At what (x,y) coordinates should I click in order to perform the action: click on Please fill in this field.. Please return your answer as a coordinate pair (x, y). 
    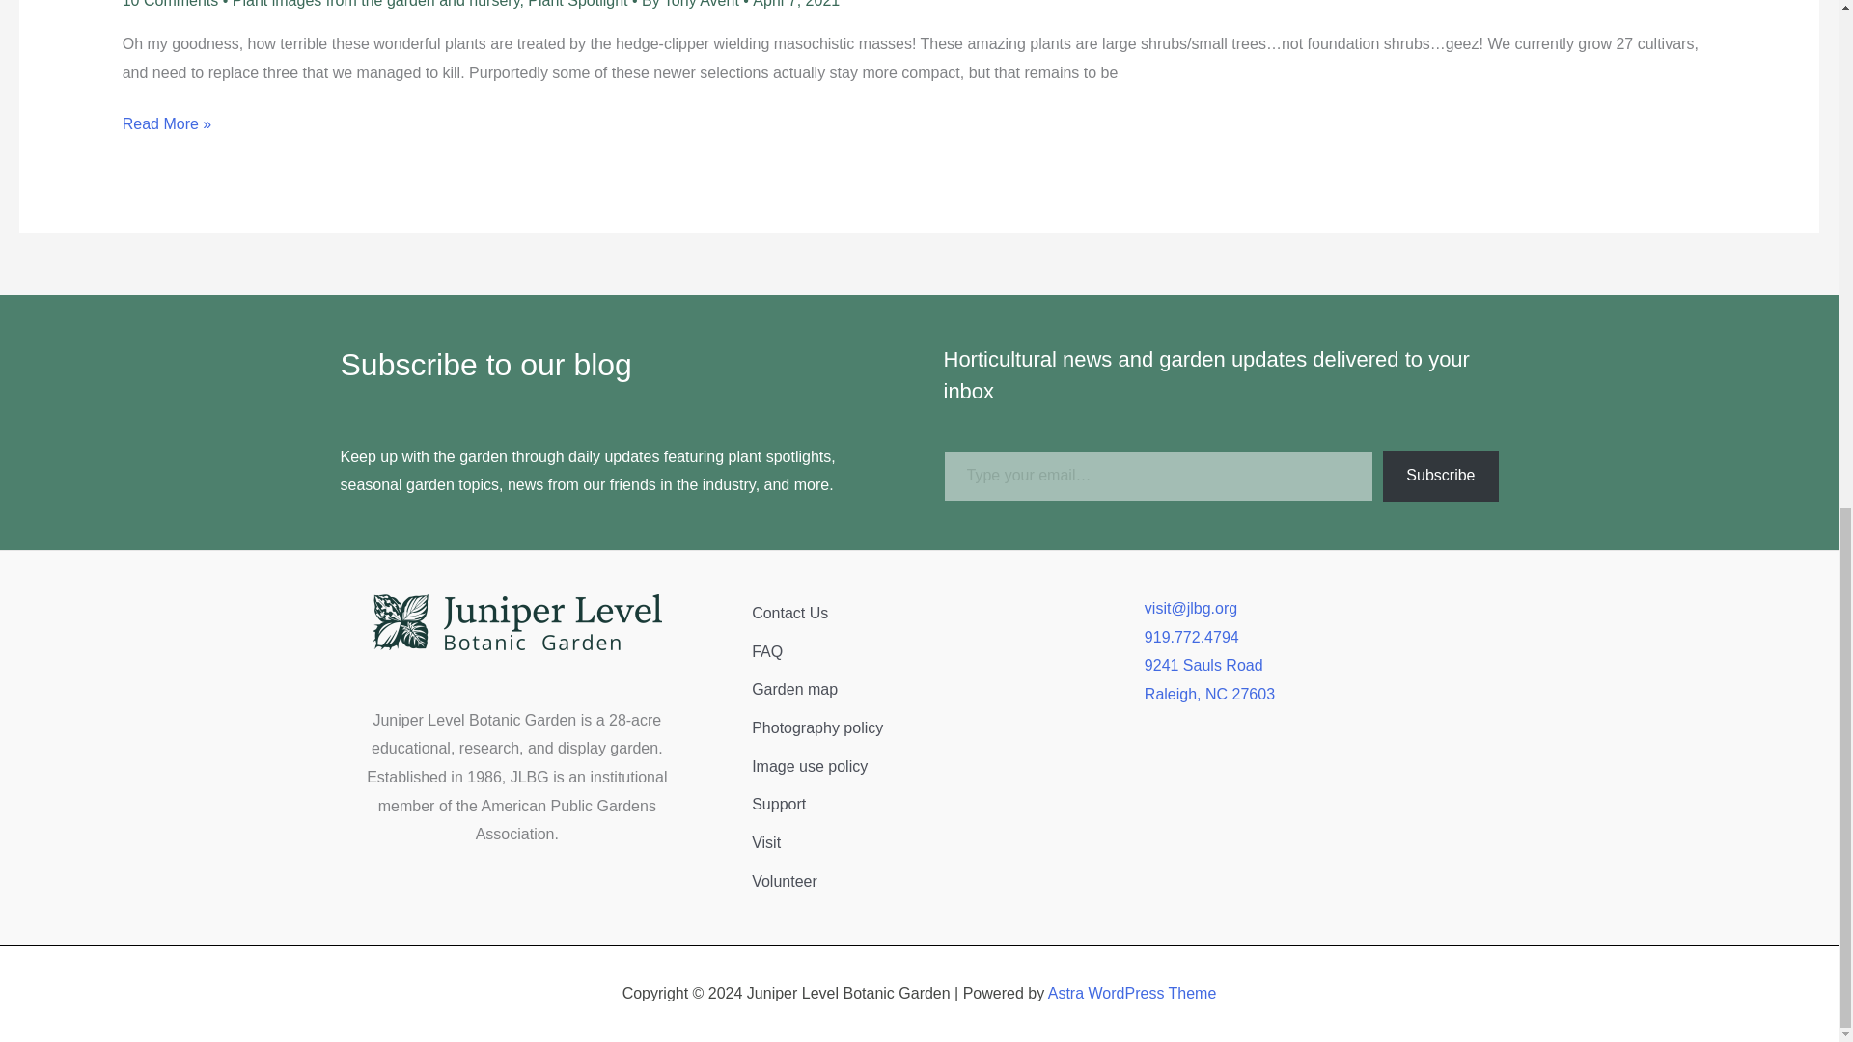
    Looking at the image, I should click on (1158, 475).